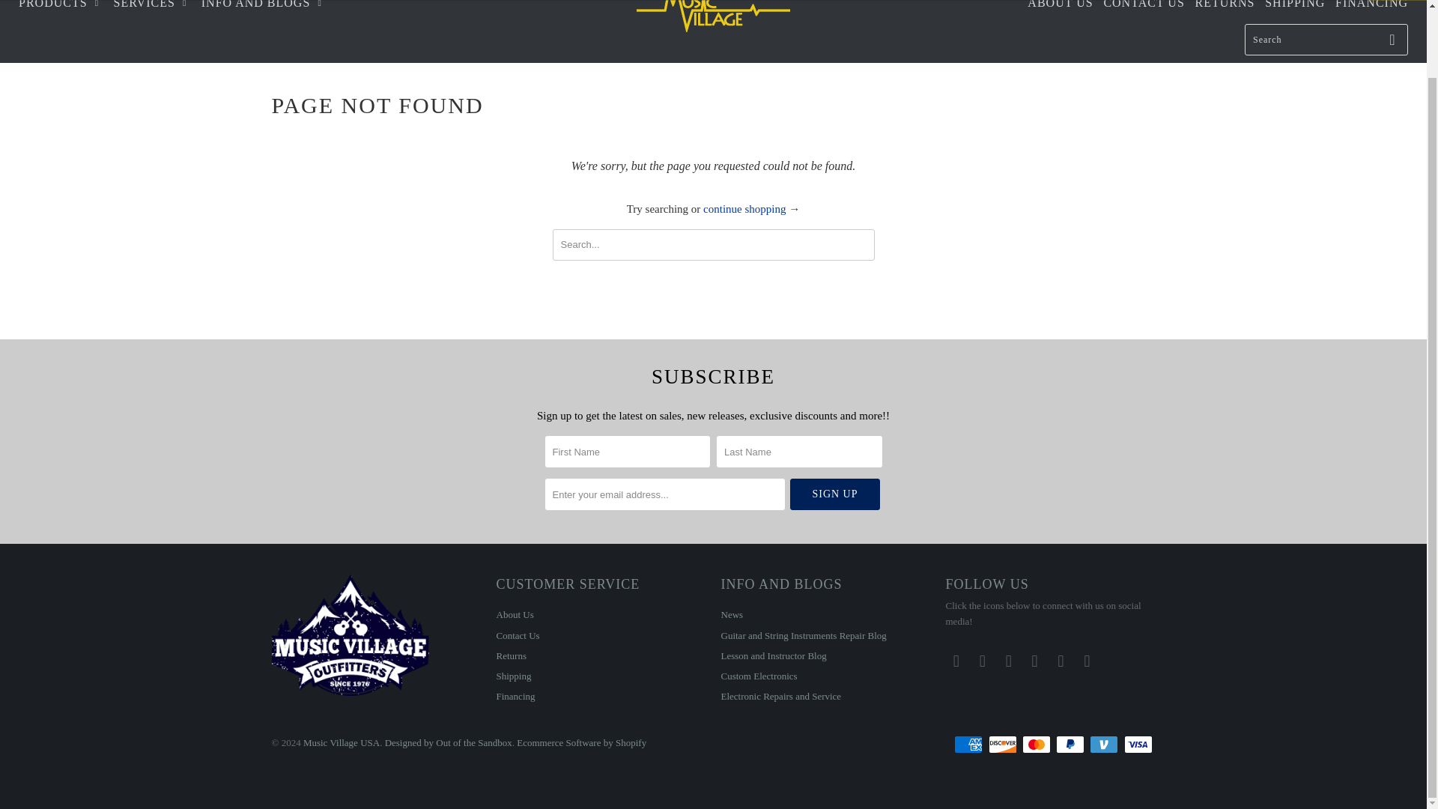  Describe the element at coordinates (1008, 661) in the screenshot. I see `Music Village USA on YouTube` at that location.